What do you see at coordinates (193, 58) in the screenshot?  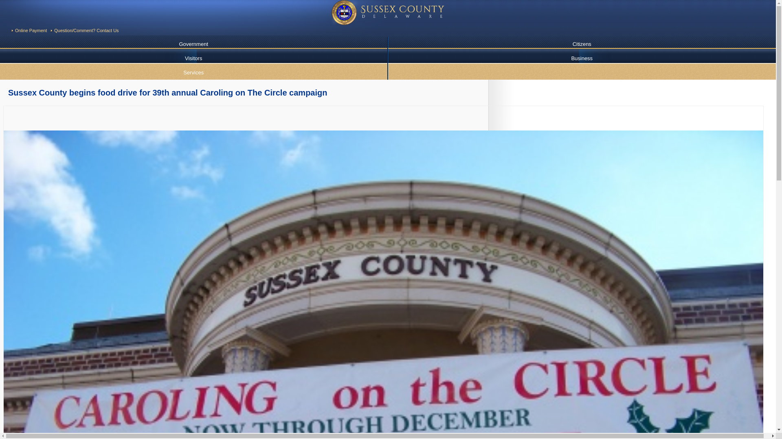 I see `Visitors` at bounding box center [193, 58].